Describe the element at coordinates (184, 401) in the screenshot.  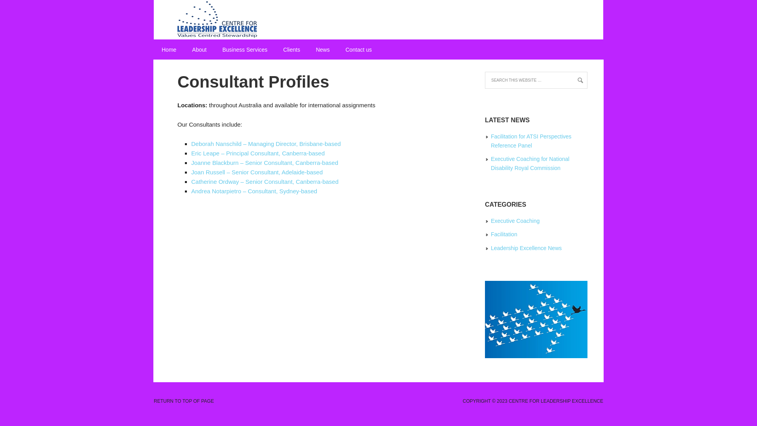
I see `RETURN TO TOP OF PAGE` at that location.